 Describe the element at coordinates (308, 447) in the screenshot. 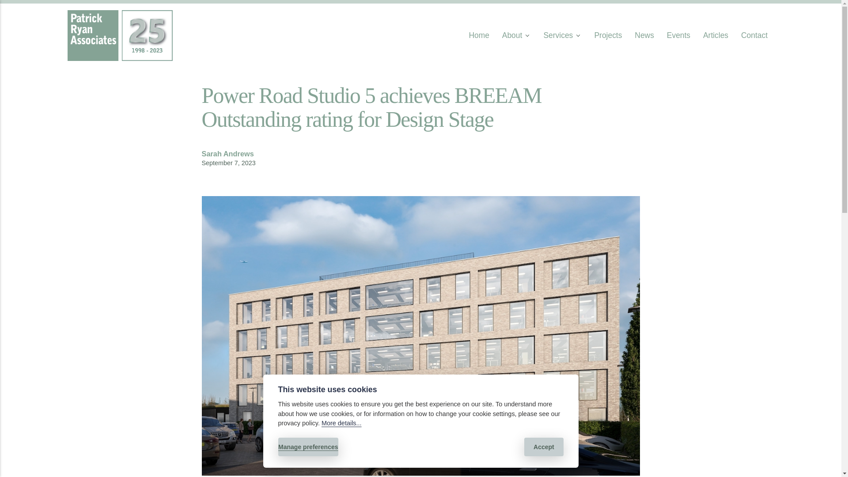

I see `Manage preferences` at that location.